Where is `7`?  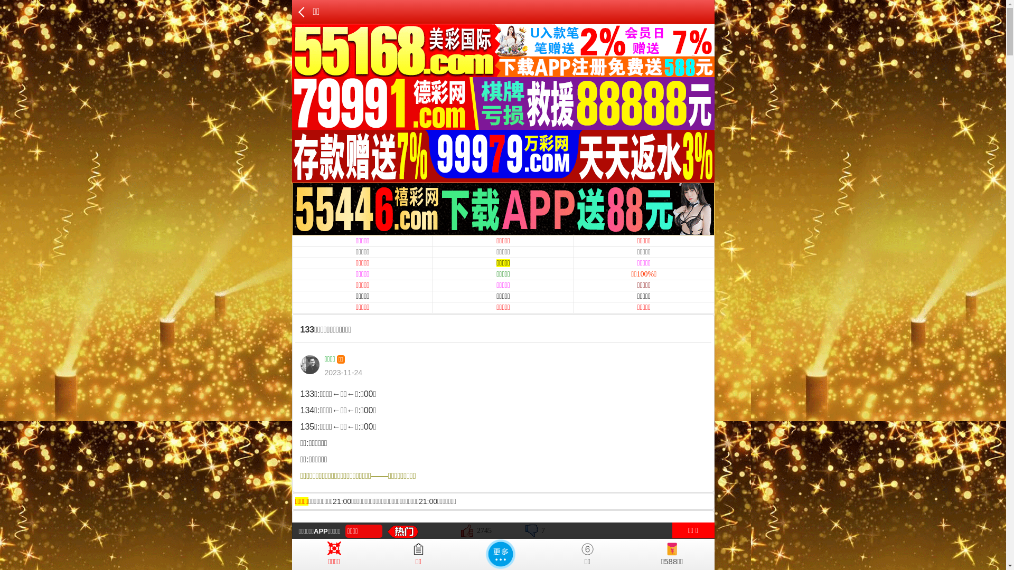 7 is located at coordinates (535, 530).